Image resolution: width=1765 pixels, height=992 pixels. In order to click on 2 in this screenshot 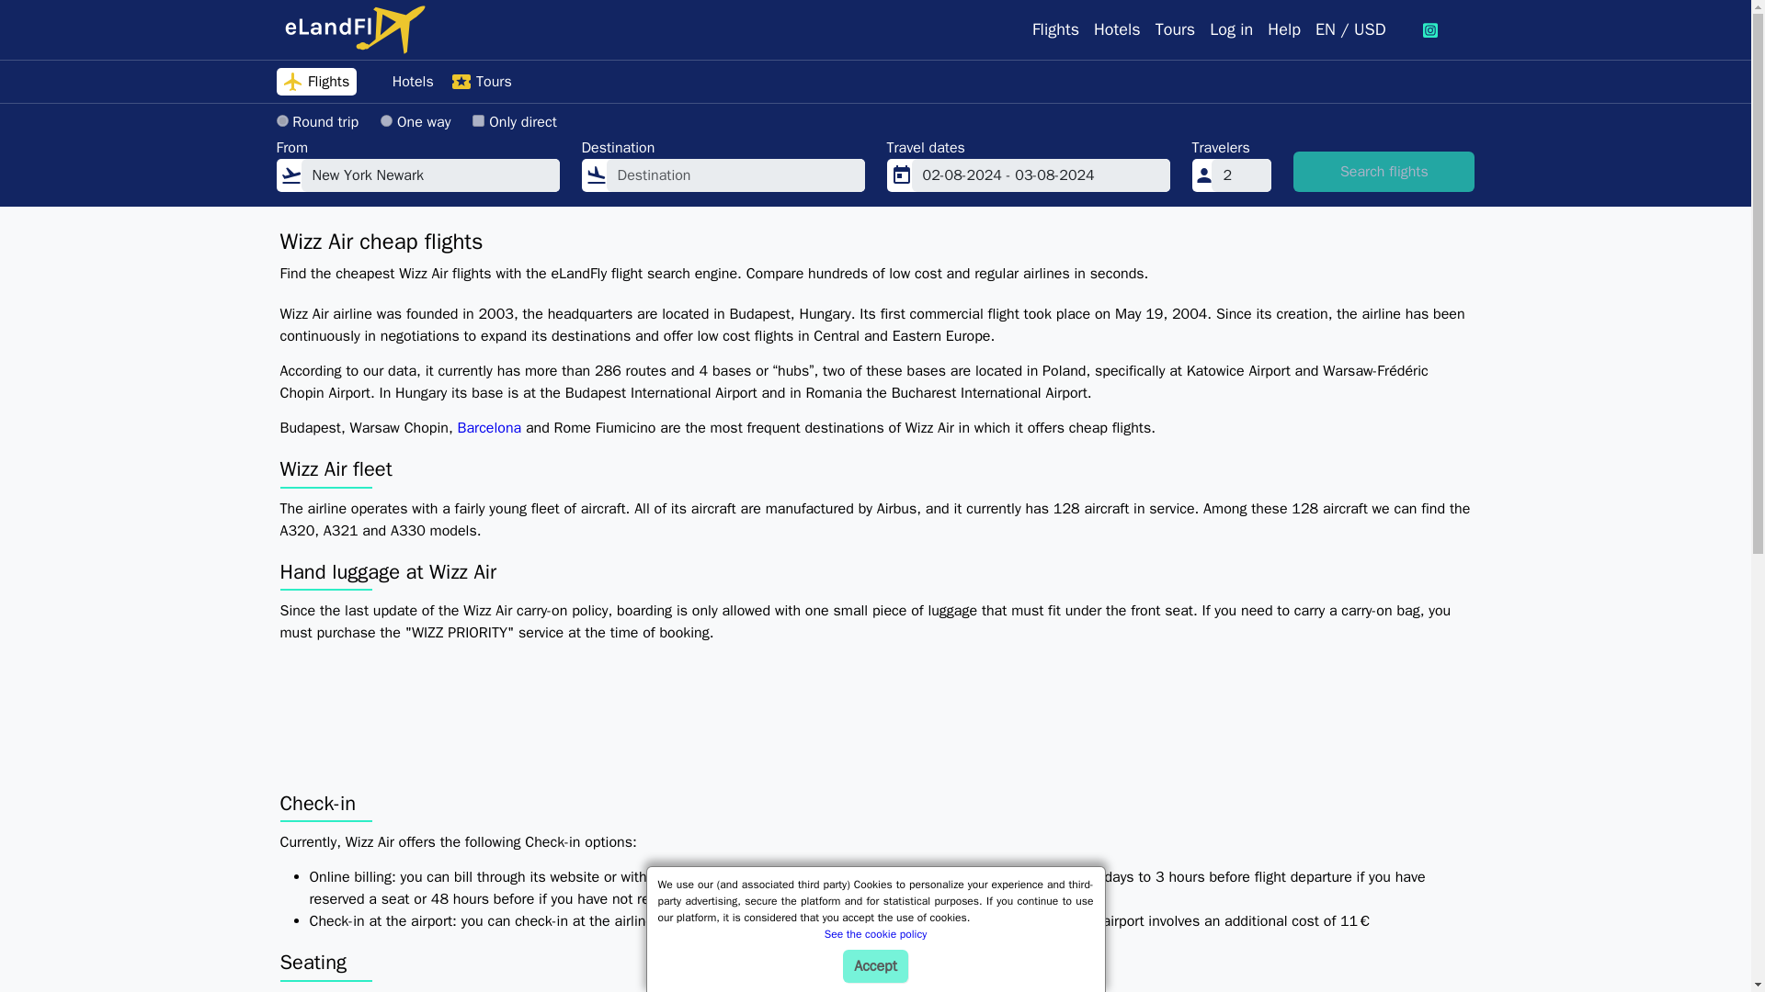, I will do `click(1241, 175)`.